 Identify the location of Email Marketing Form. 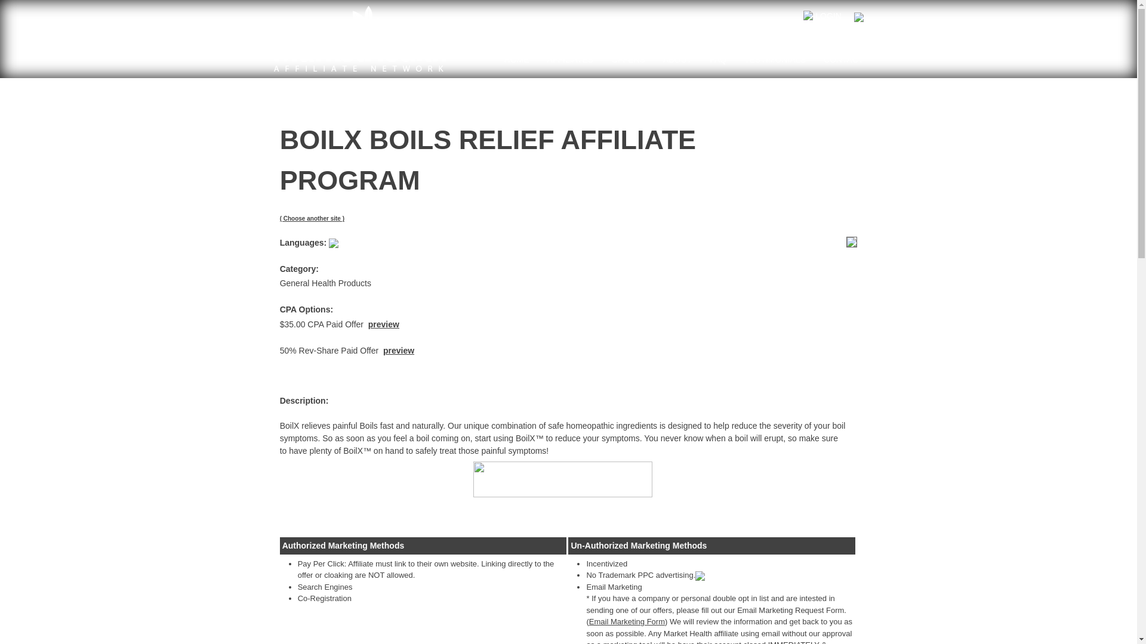
(627, 621).